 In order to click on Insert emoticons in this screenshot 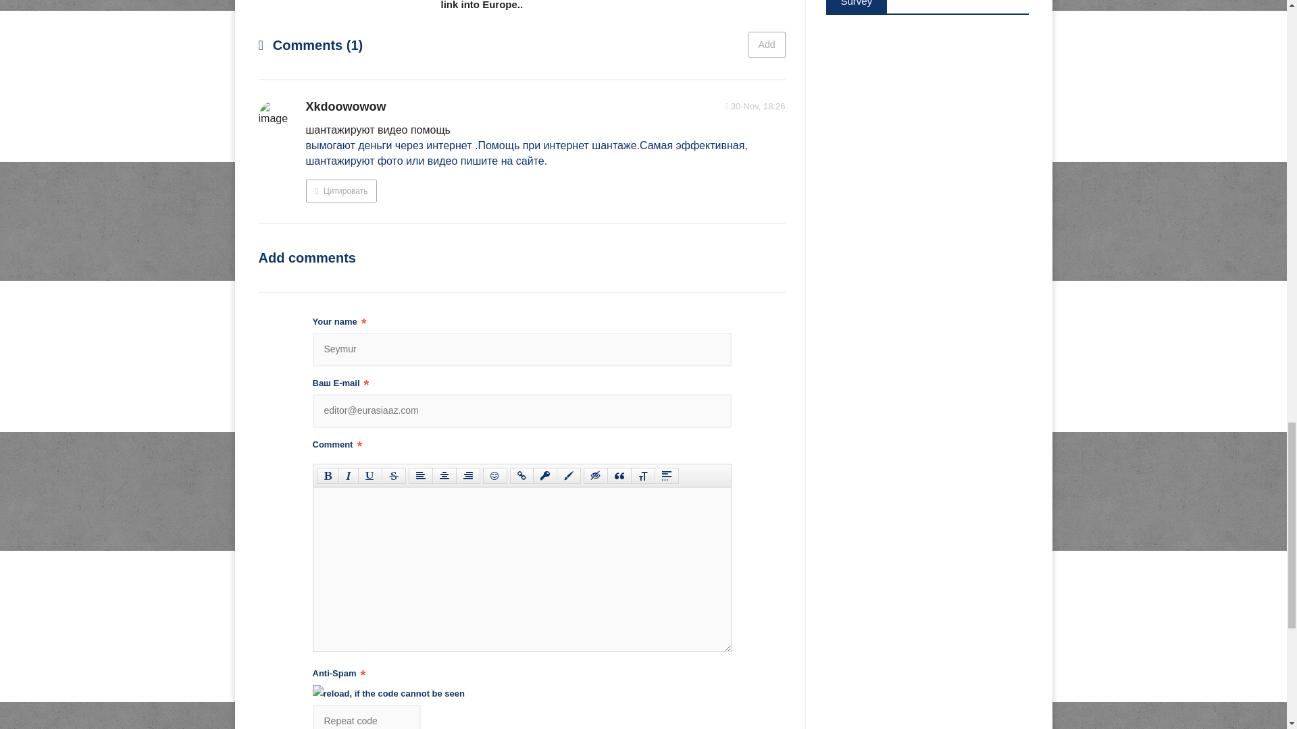, I will do `click(494, 476)`.